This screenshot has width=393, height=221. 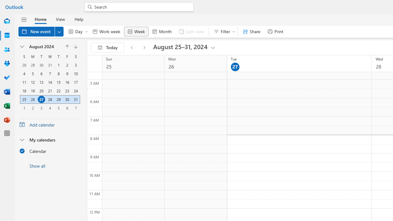 I want to click on 24, August, 2024, so click(x=76, y=91).